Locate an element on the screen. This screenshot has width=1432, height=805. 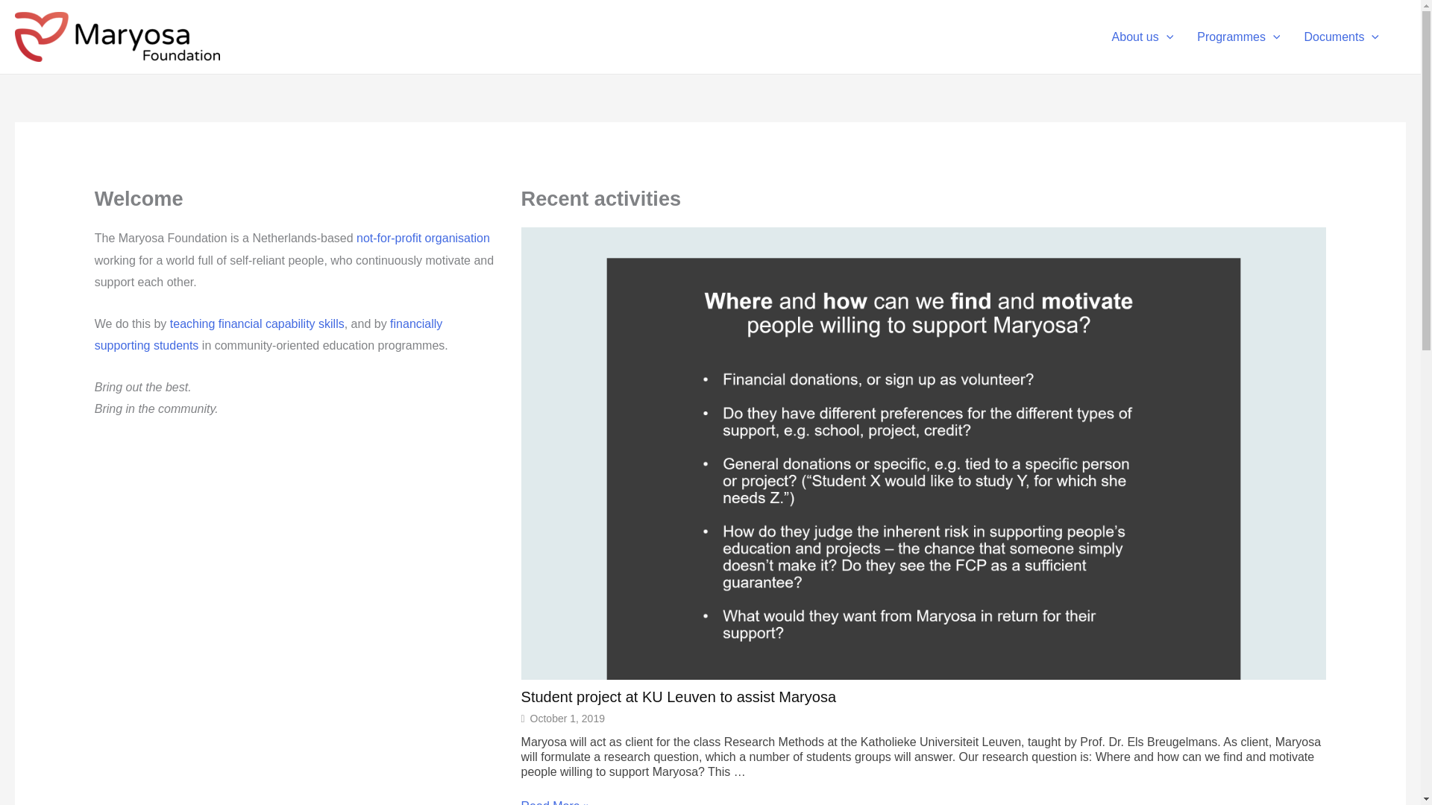
Student project at KU Leuven to assist Maryosa is located at coordinates (923, 697).